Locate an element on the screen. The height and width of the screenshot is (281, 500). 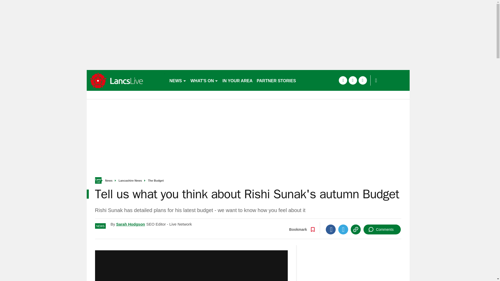
NEWS is located at coordinates (178, 80).